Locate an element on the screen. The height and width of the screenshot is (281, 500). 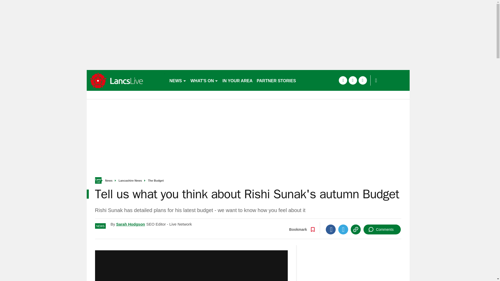
NEWS is located at coordinates (178, 80).